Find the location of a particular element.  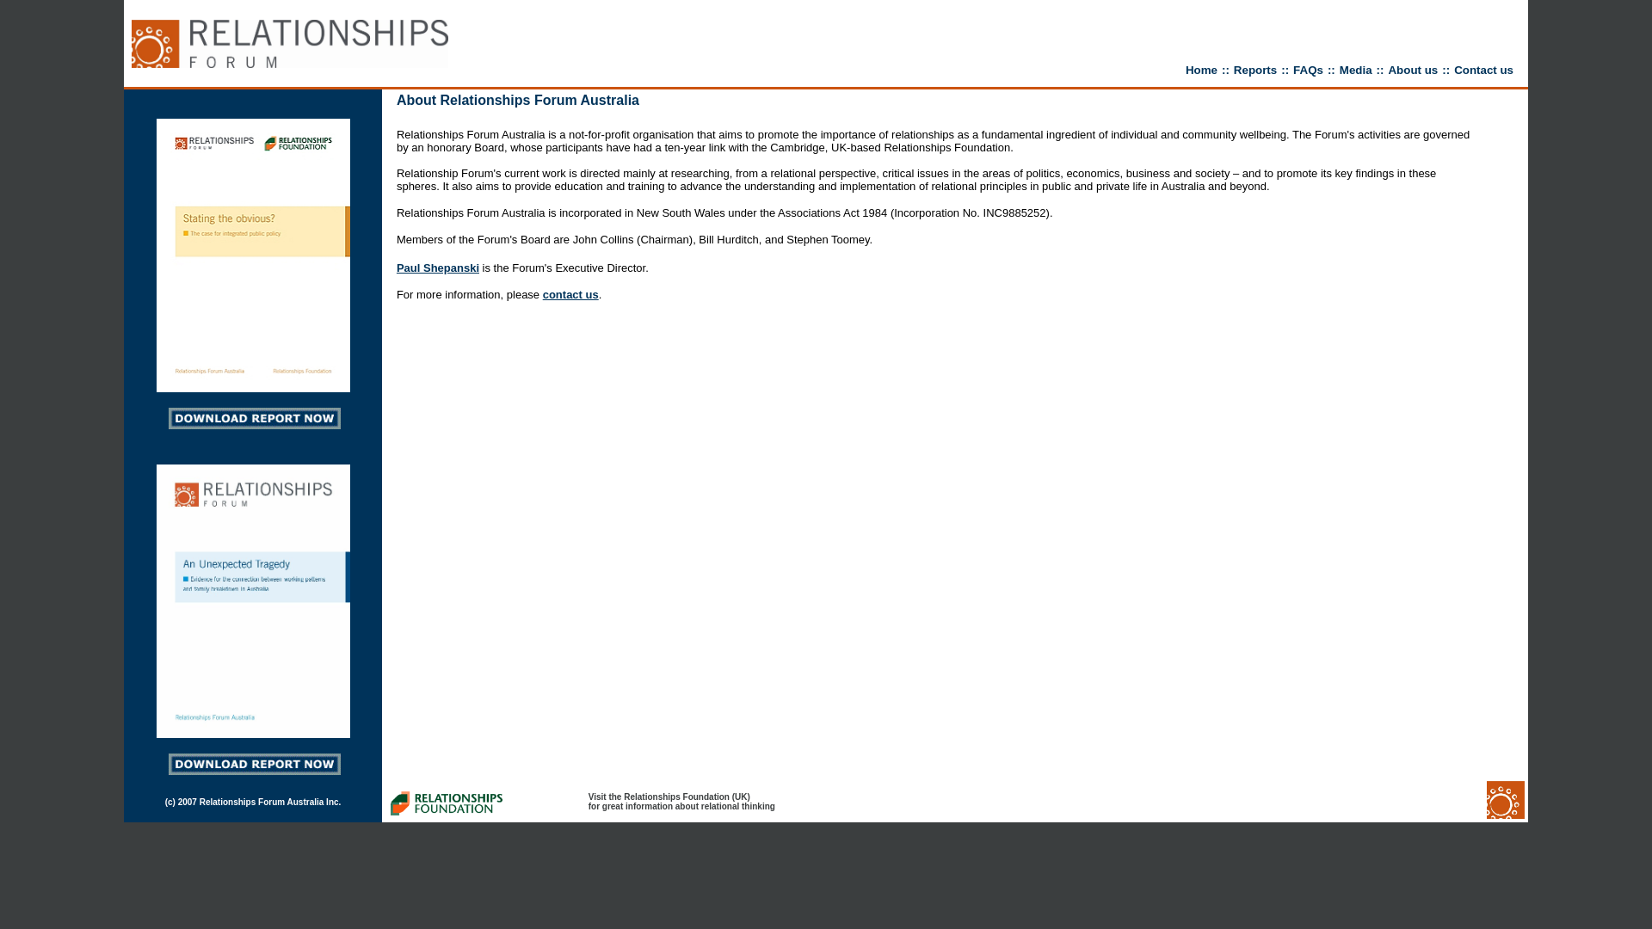

contact us is located at coordinates (571, 294).